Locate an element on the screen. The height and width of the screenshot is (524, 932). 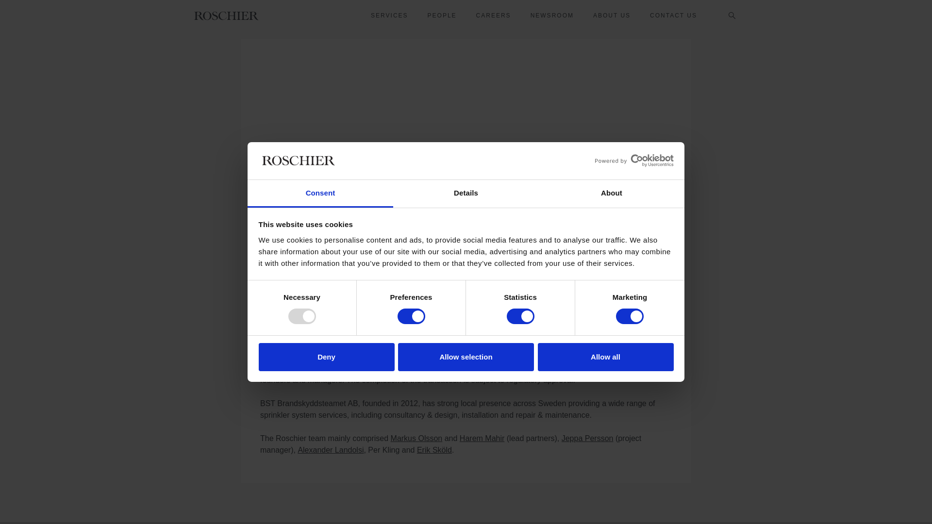
About is located at coordinates (611, 194).